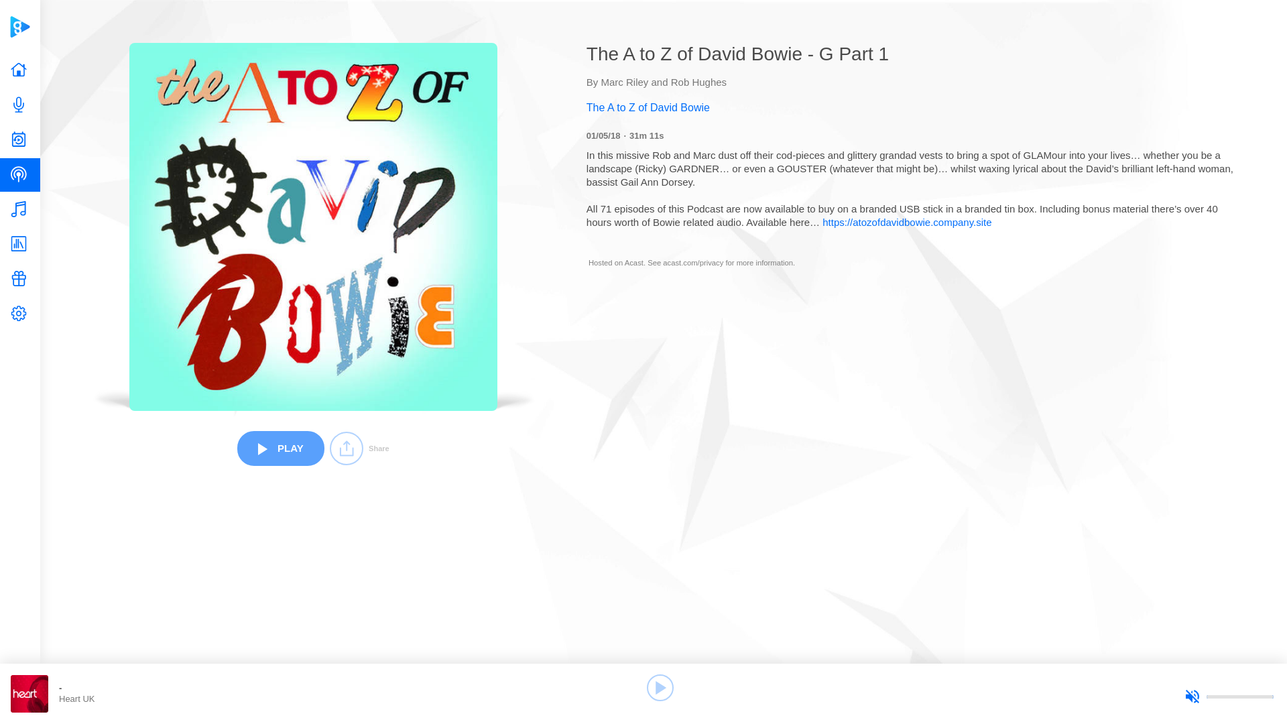 This screenshot has height=724, width=1287. I want to click on Global Player, so click(19, 27).